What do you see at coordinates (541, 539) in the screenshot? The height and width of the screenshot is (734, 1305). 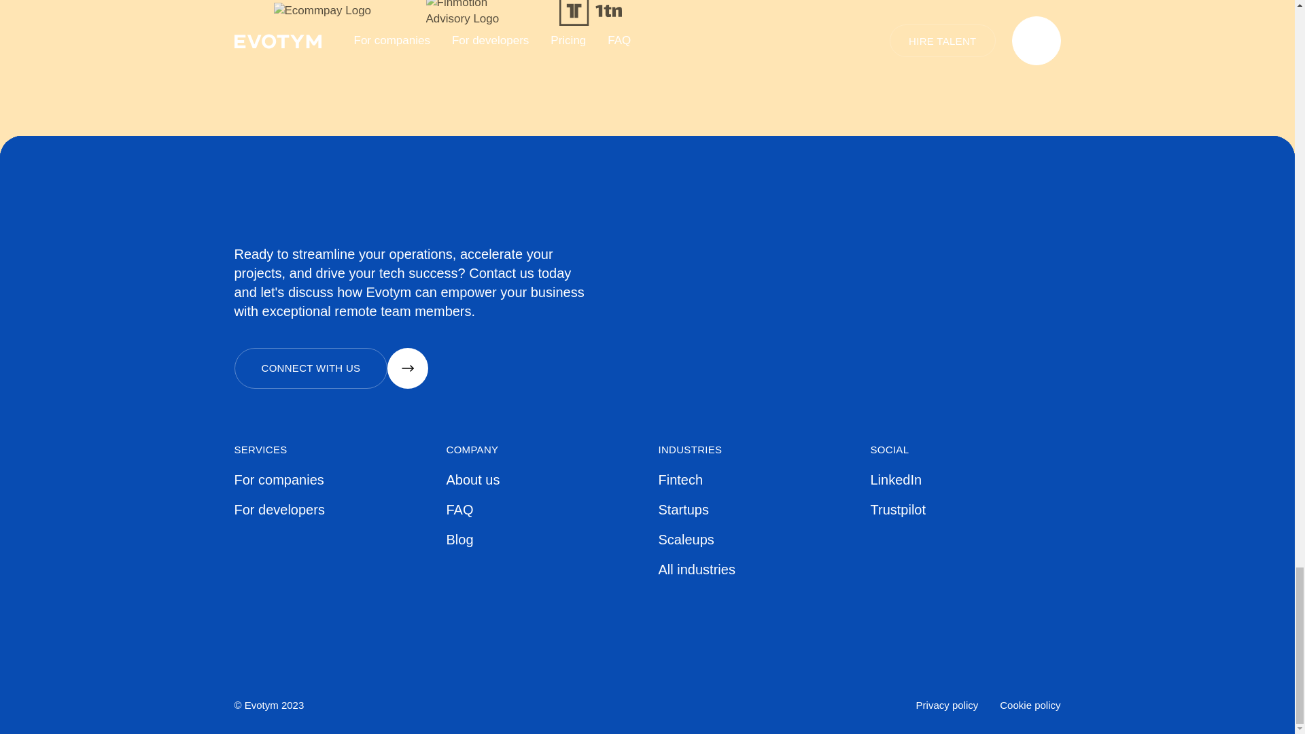 I see `Blog` at bounding box center [541, 539].